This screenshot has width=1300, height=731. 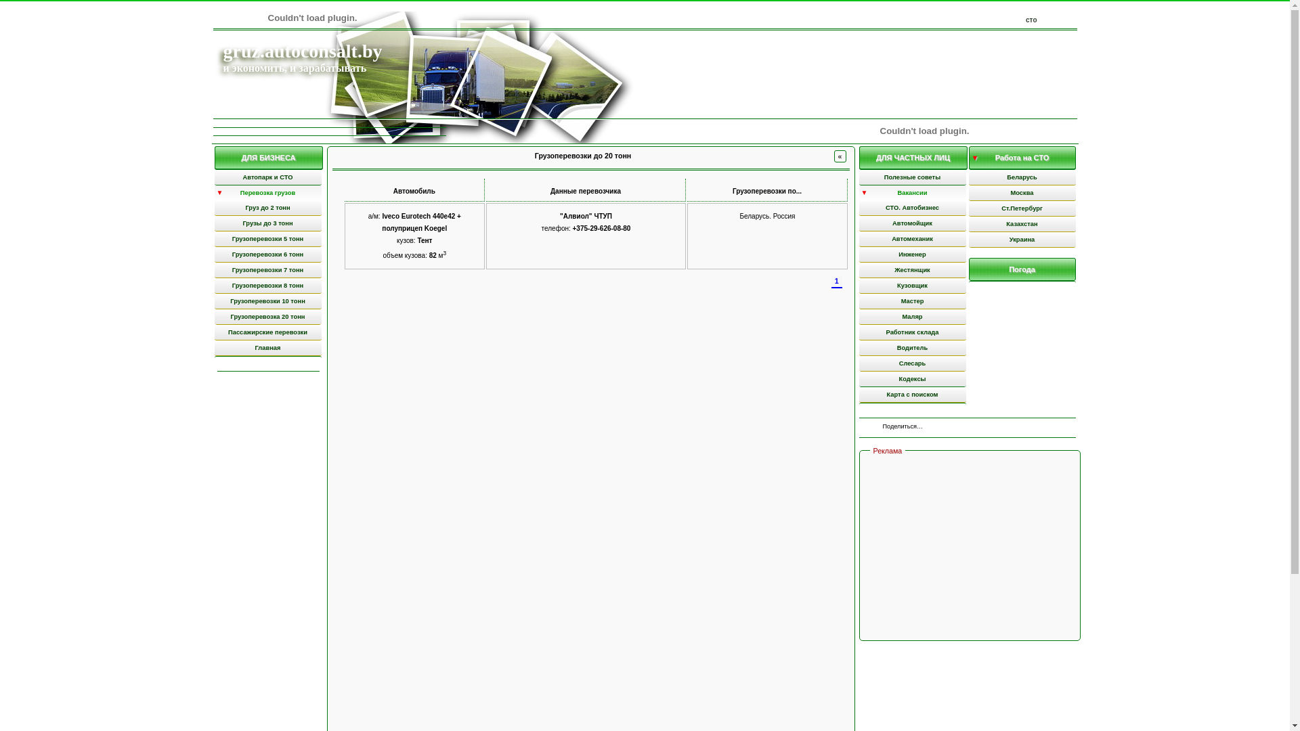 What do you see at coordinates (951, 428) in the screenshot?
I see `Facebook` at bounding box center [951, 428].